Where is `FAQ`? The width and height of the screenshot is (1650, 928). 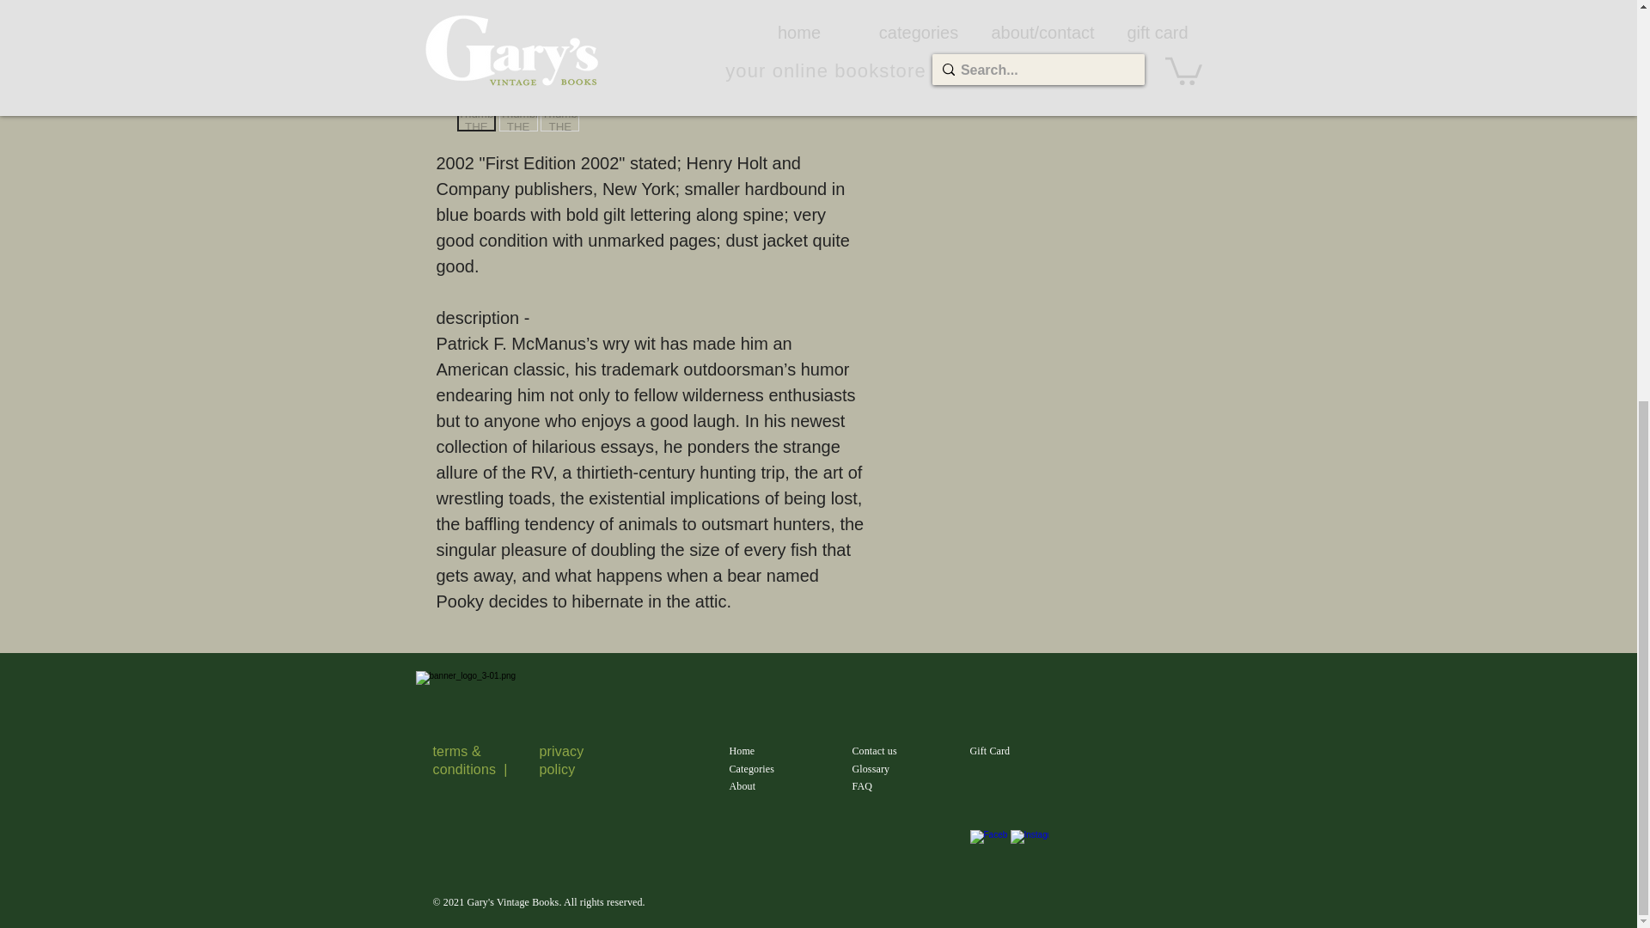
FAQ is located at coordinates (863, 786).